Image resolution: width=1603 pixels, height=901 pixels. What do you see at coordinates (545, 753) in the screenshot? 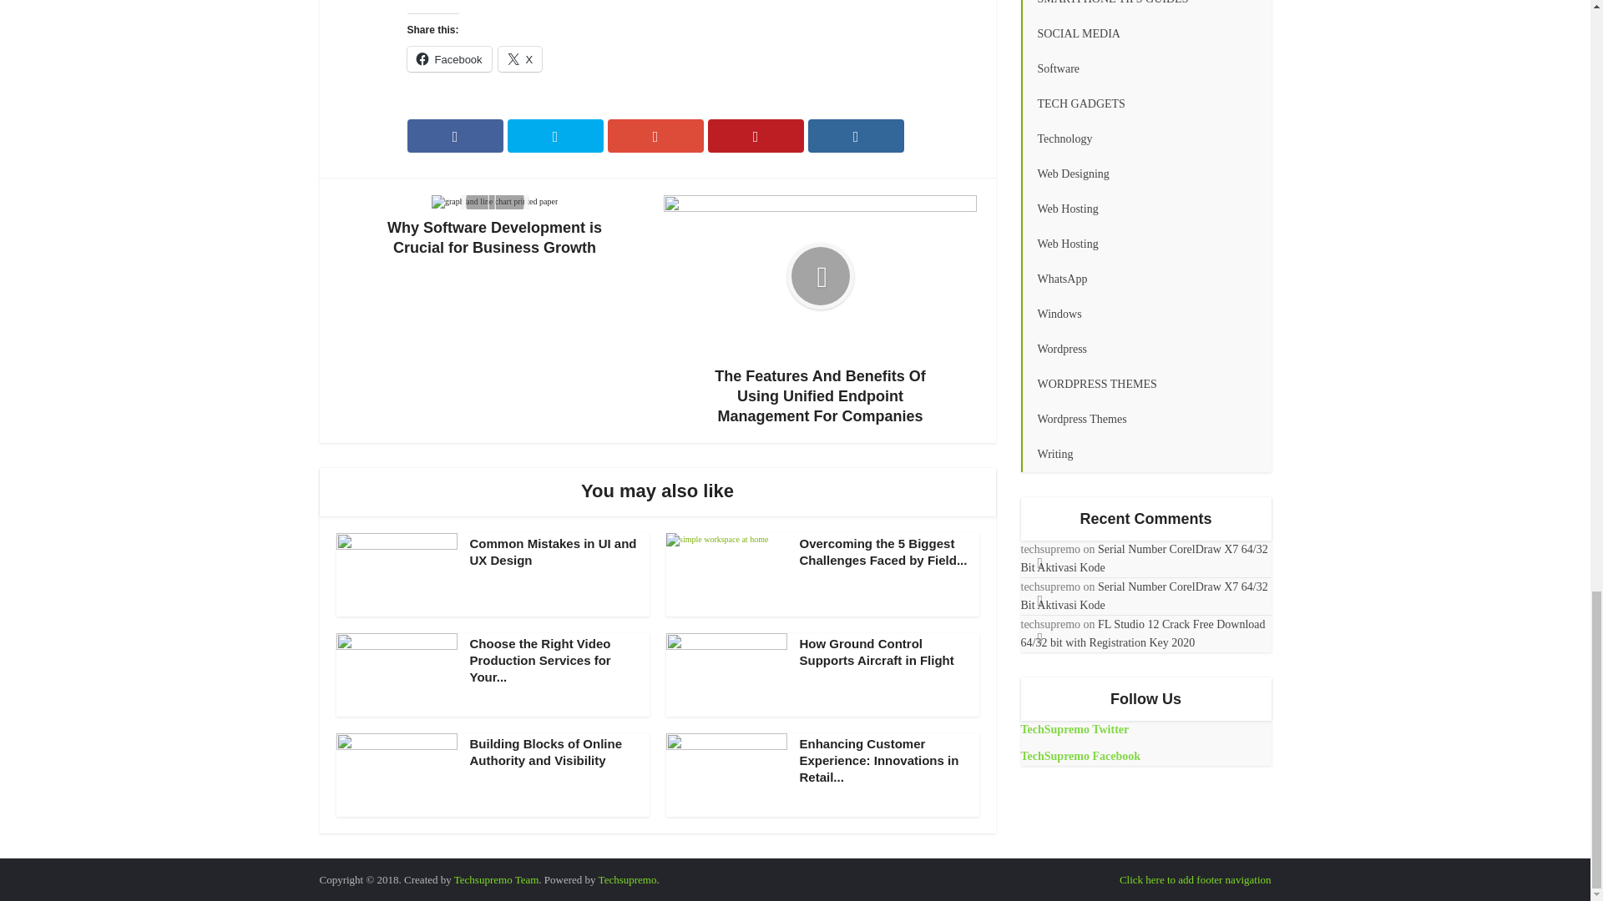
I see `Building Blocks of Online Authority and Visibility` at bounding box center [545, 753].